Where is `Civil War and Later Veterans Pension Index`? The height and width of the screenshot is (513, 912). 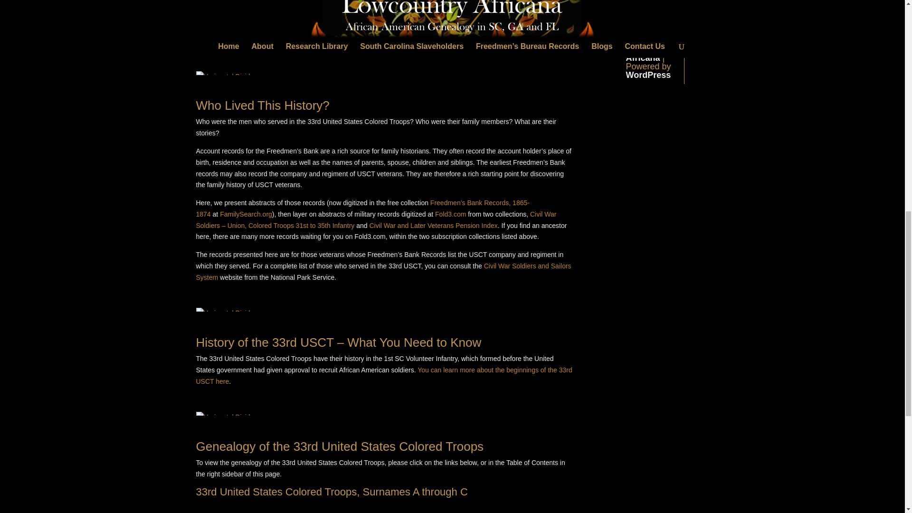
Civil War and Later Veterans Pension Index is located at coordinates (433, 225).